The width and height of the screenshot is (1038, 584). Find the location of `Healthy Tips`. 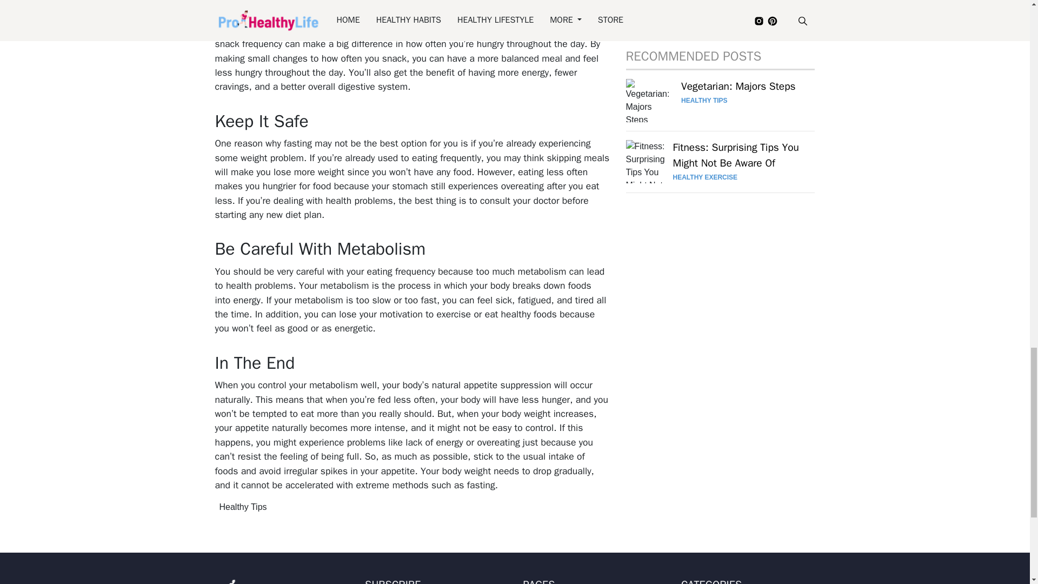

Healthy Tips is located at coordinates (243, 507).